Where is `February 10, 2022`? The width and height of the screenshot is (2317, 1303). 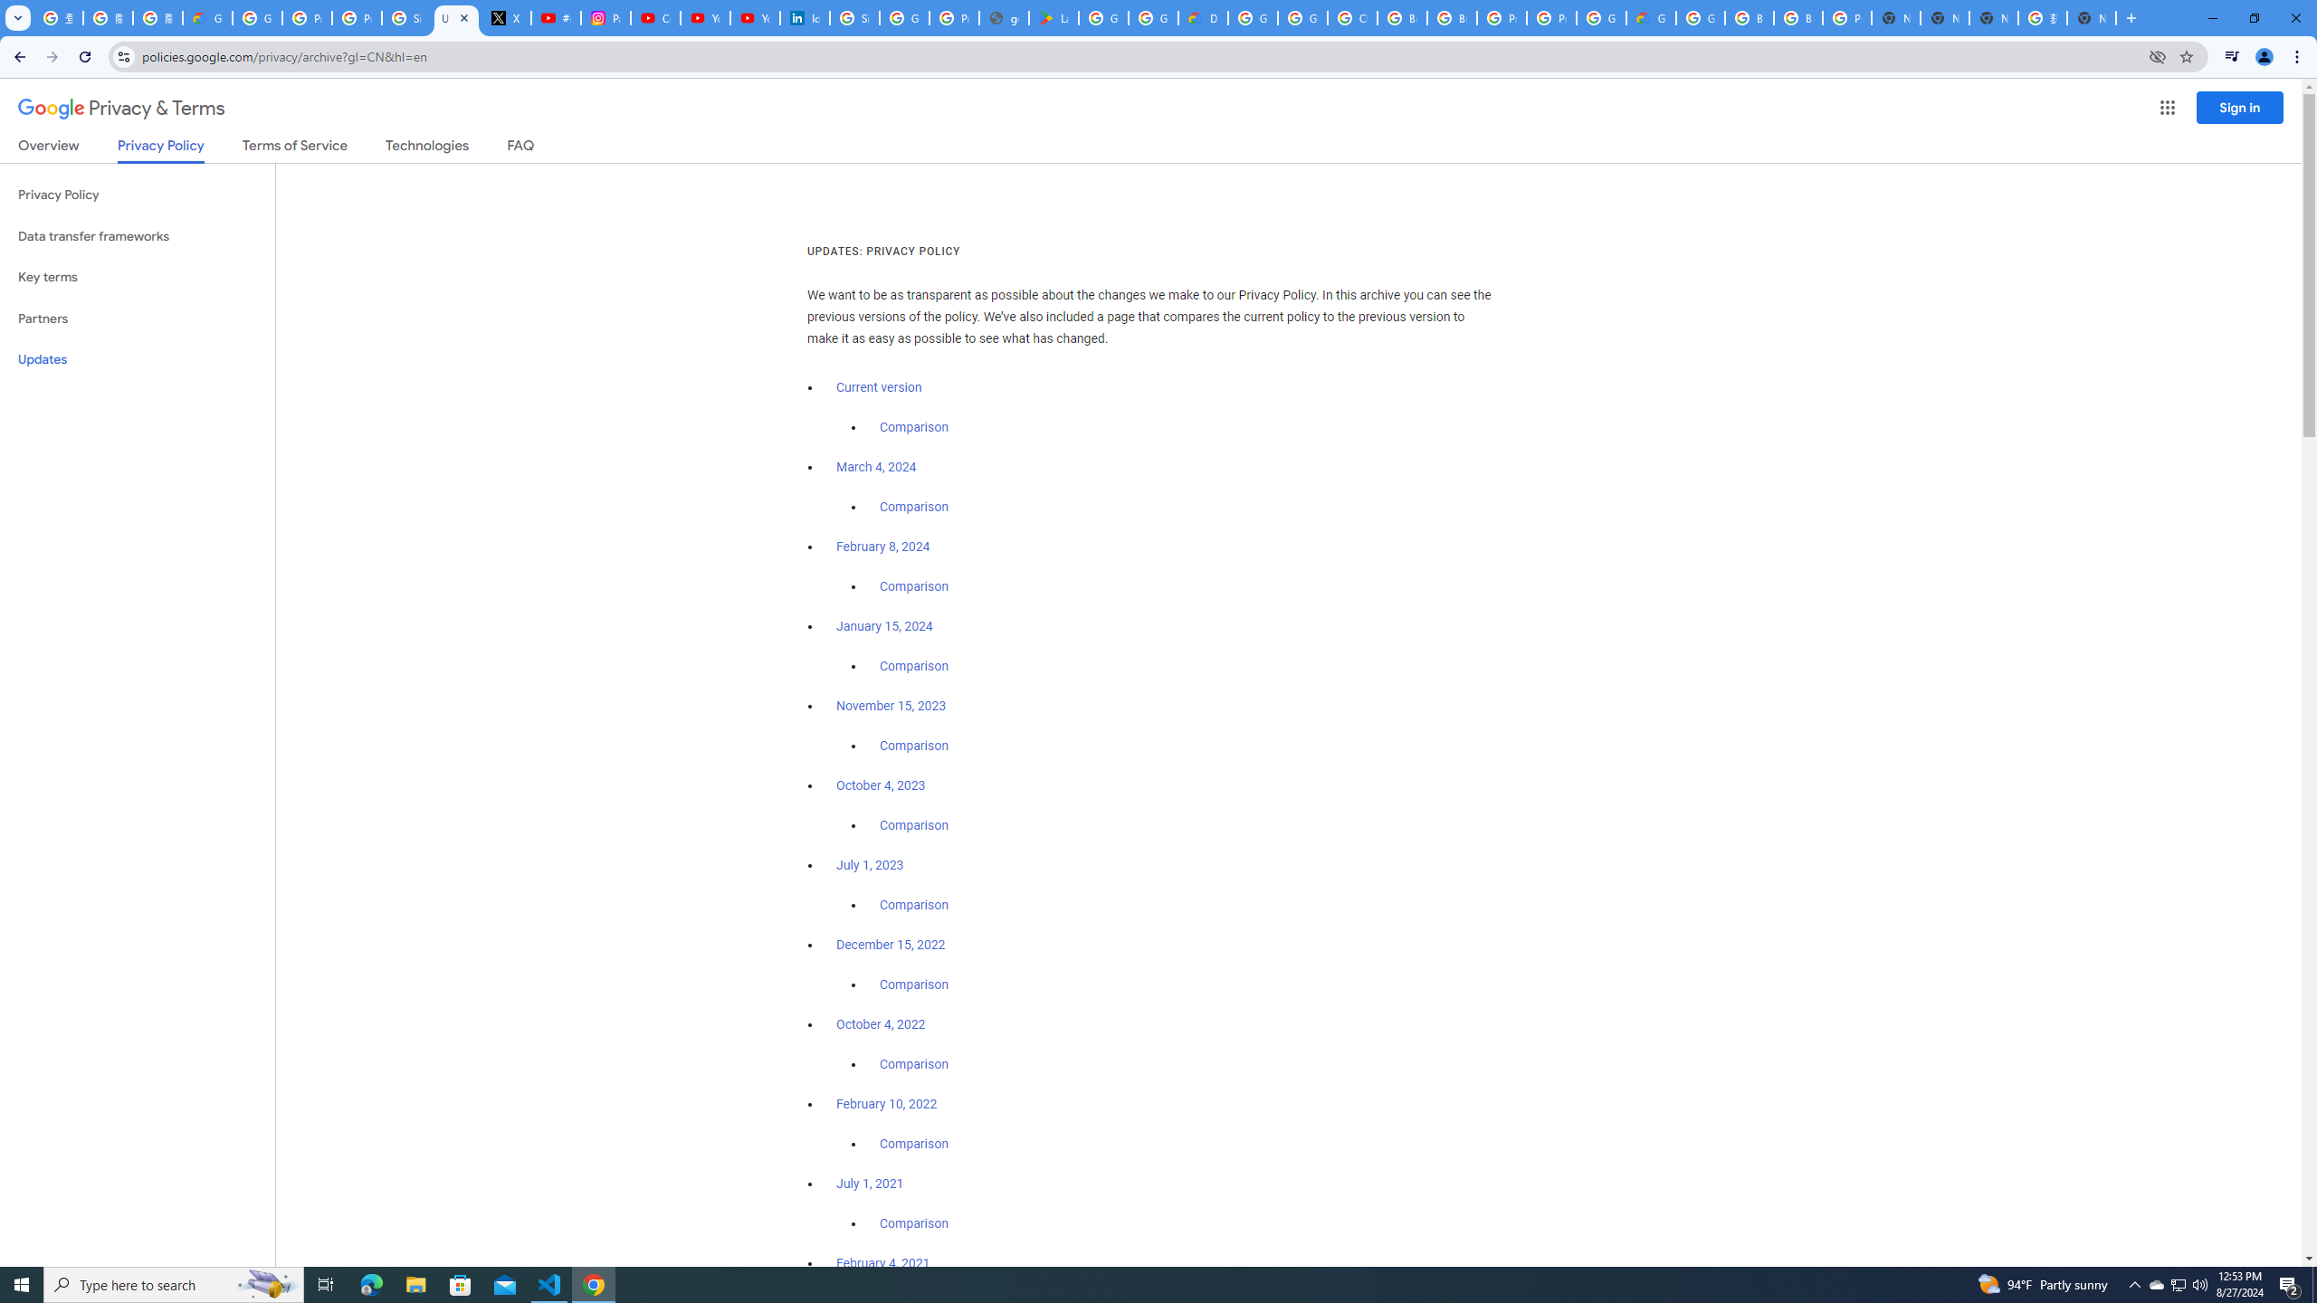
February 10, 2022 is located at coordinates (887, 1104).